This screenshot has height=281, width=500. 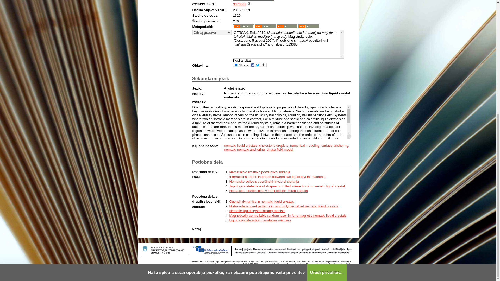 What do you see at coordinates (248, 4) in the screenshot?
I see `Povezava se odpre v novem oknu` at bounding box center [248, 4].